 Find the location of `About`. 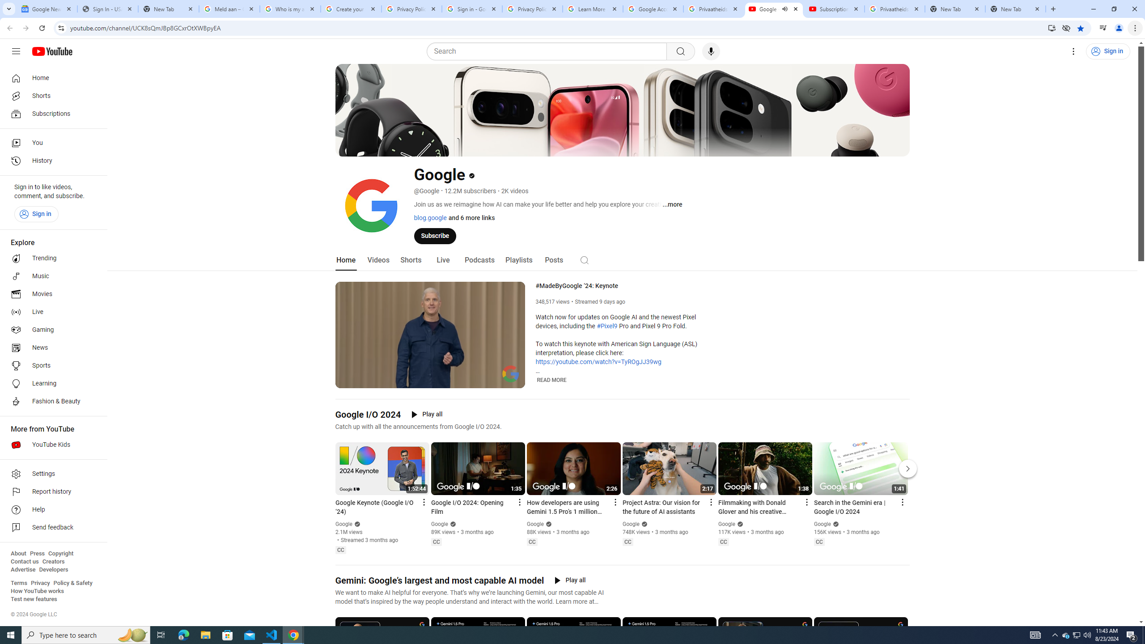

About is located at coordinates (18, 554).